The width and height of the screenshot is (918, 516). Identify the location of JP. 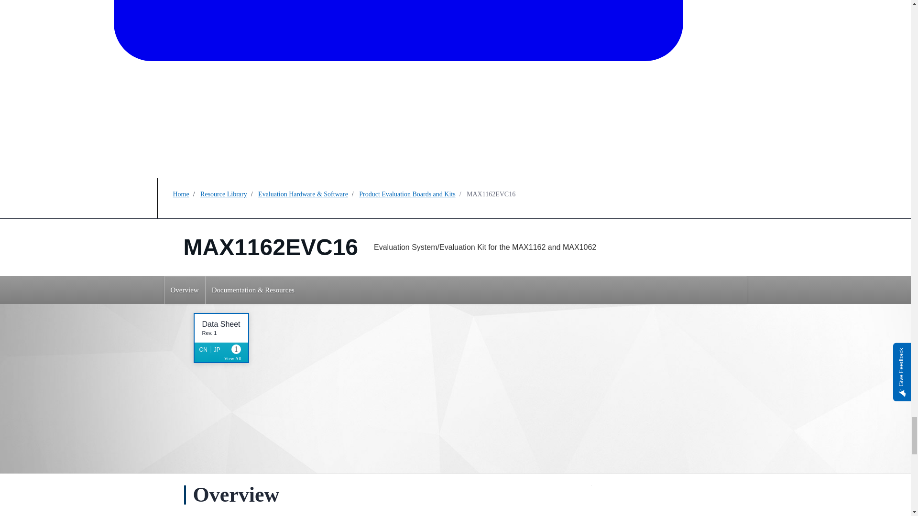
(217, 349).